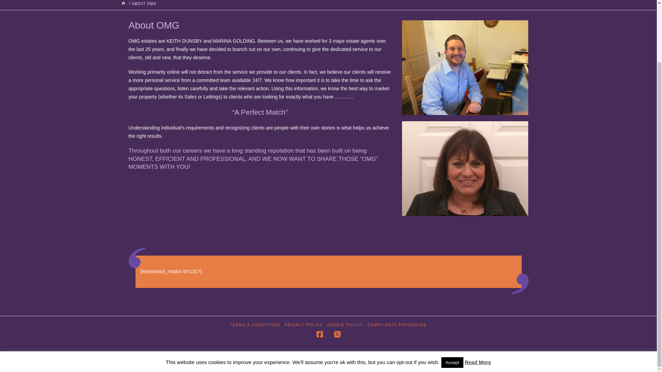 The image size is (662, 372). I want to click on COOKIE POLICY, so click(345, 325).